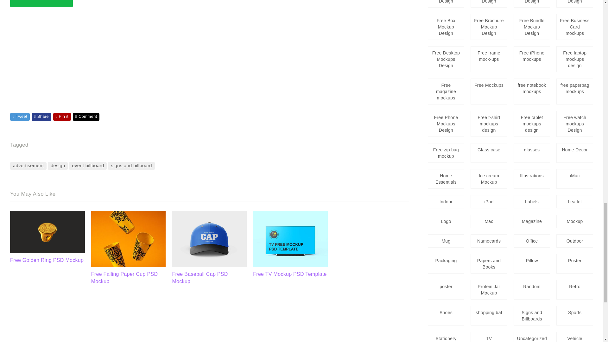 The image size is (608, 342). Describe the element at coordinates (86, 117) in the screenshot. I see `Comment` at that location.